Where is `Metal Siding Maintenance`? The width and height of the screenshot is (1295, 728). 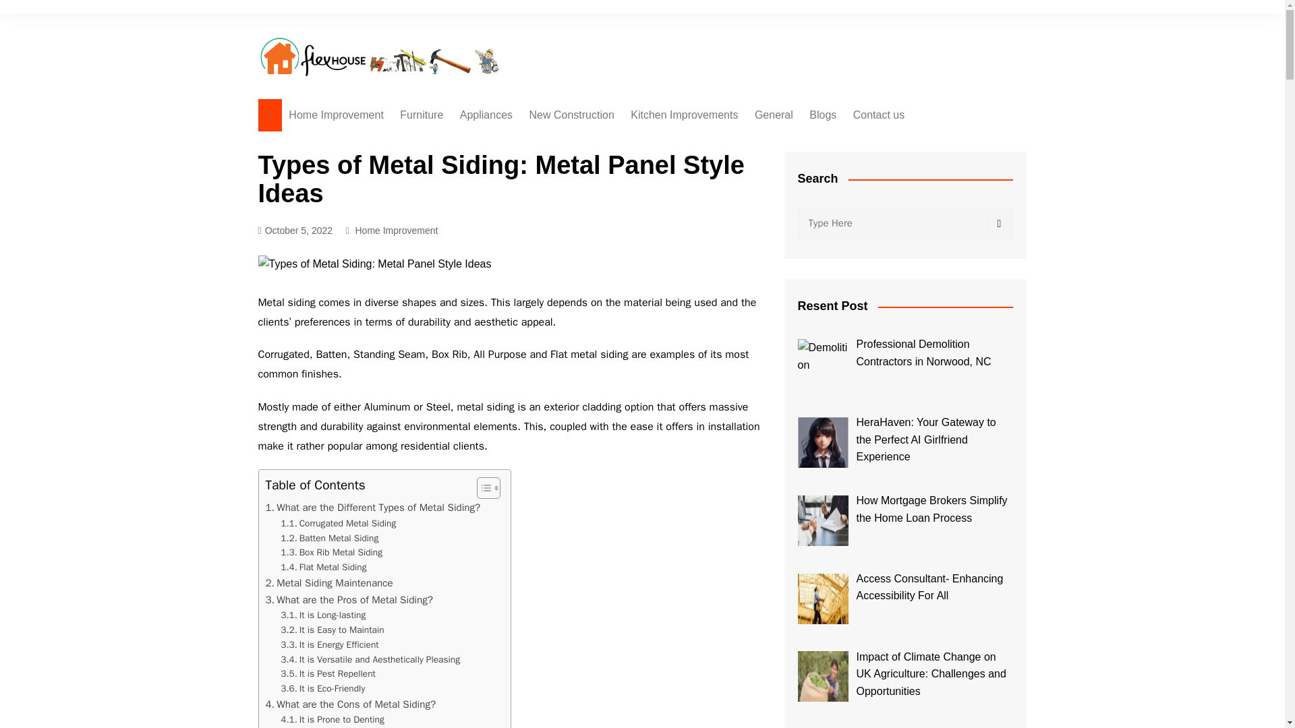
Metal Siding Maintenance is located at coordinates (329, 582).